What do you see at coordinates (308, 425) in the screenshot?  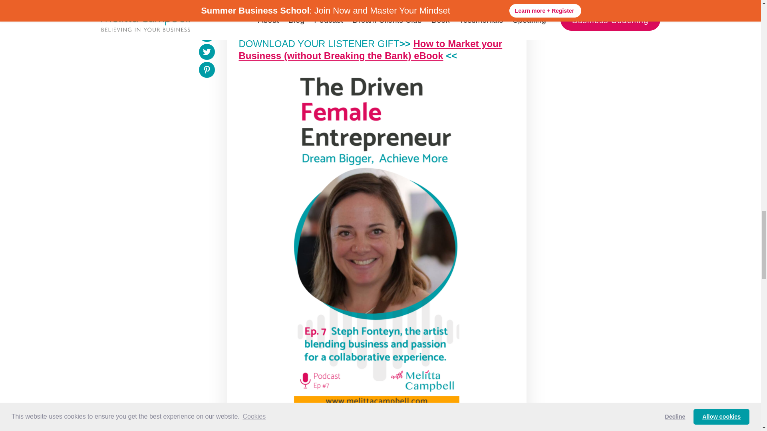 I see `Inspiration` at bounding box center [308, 425].